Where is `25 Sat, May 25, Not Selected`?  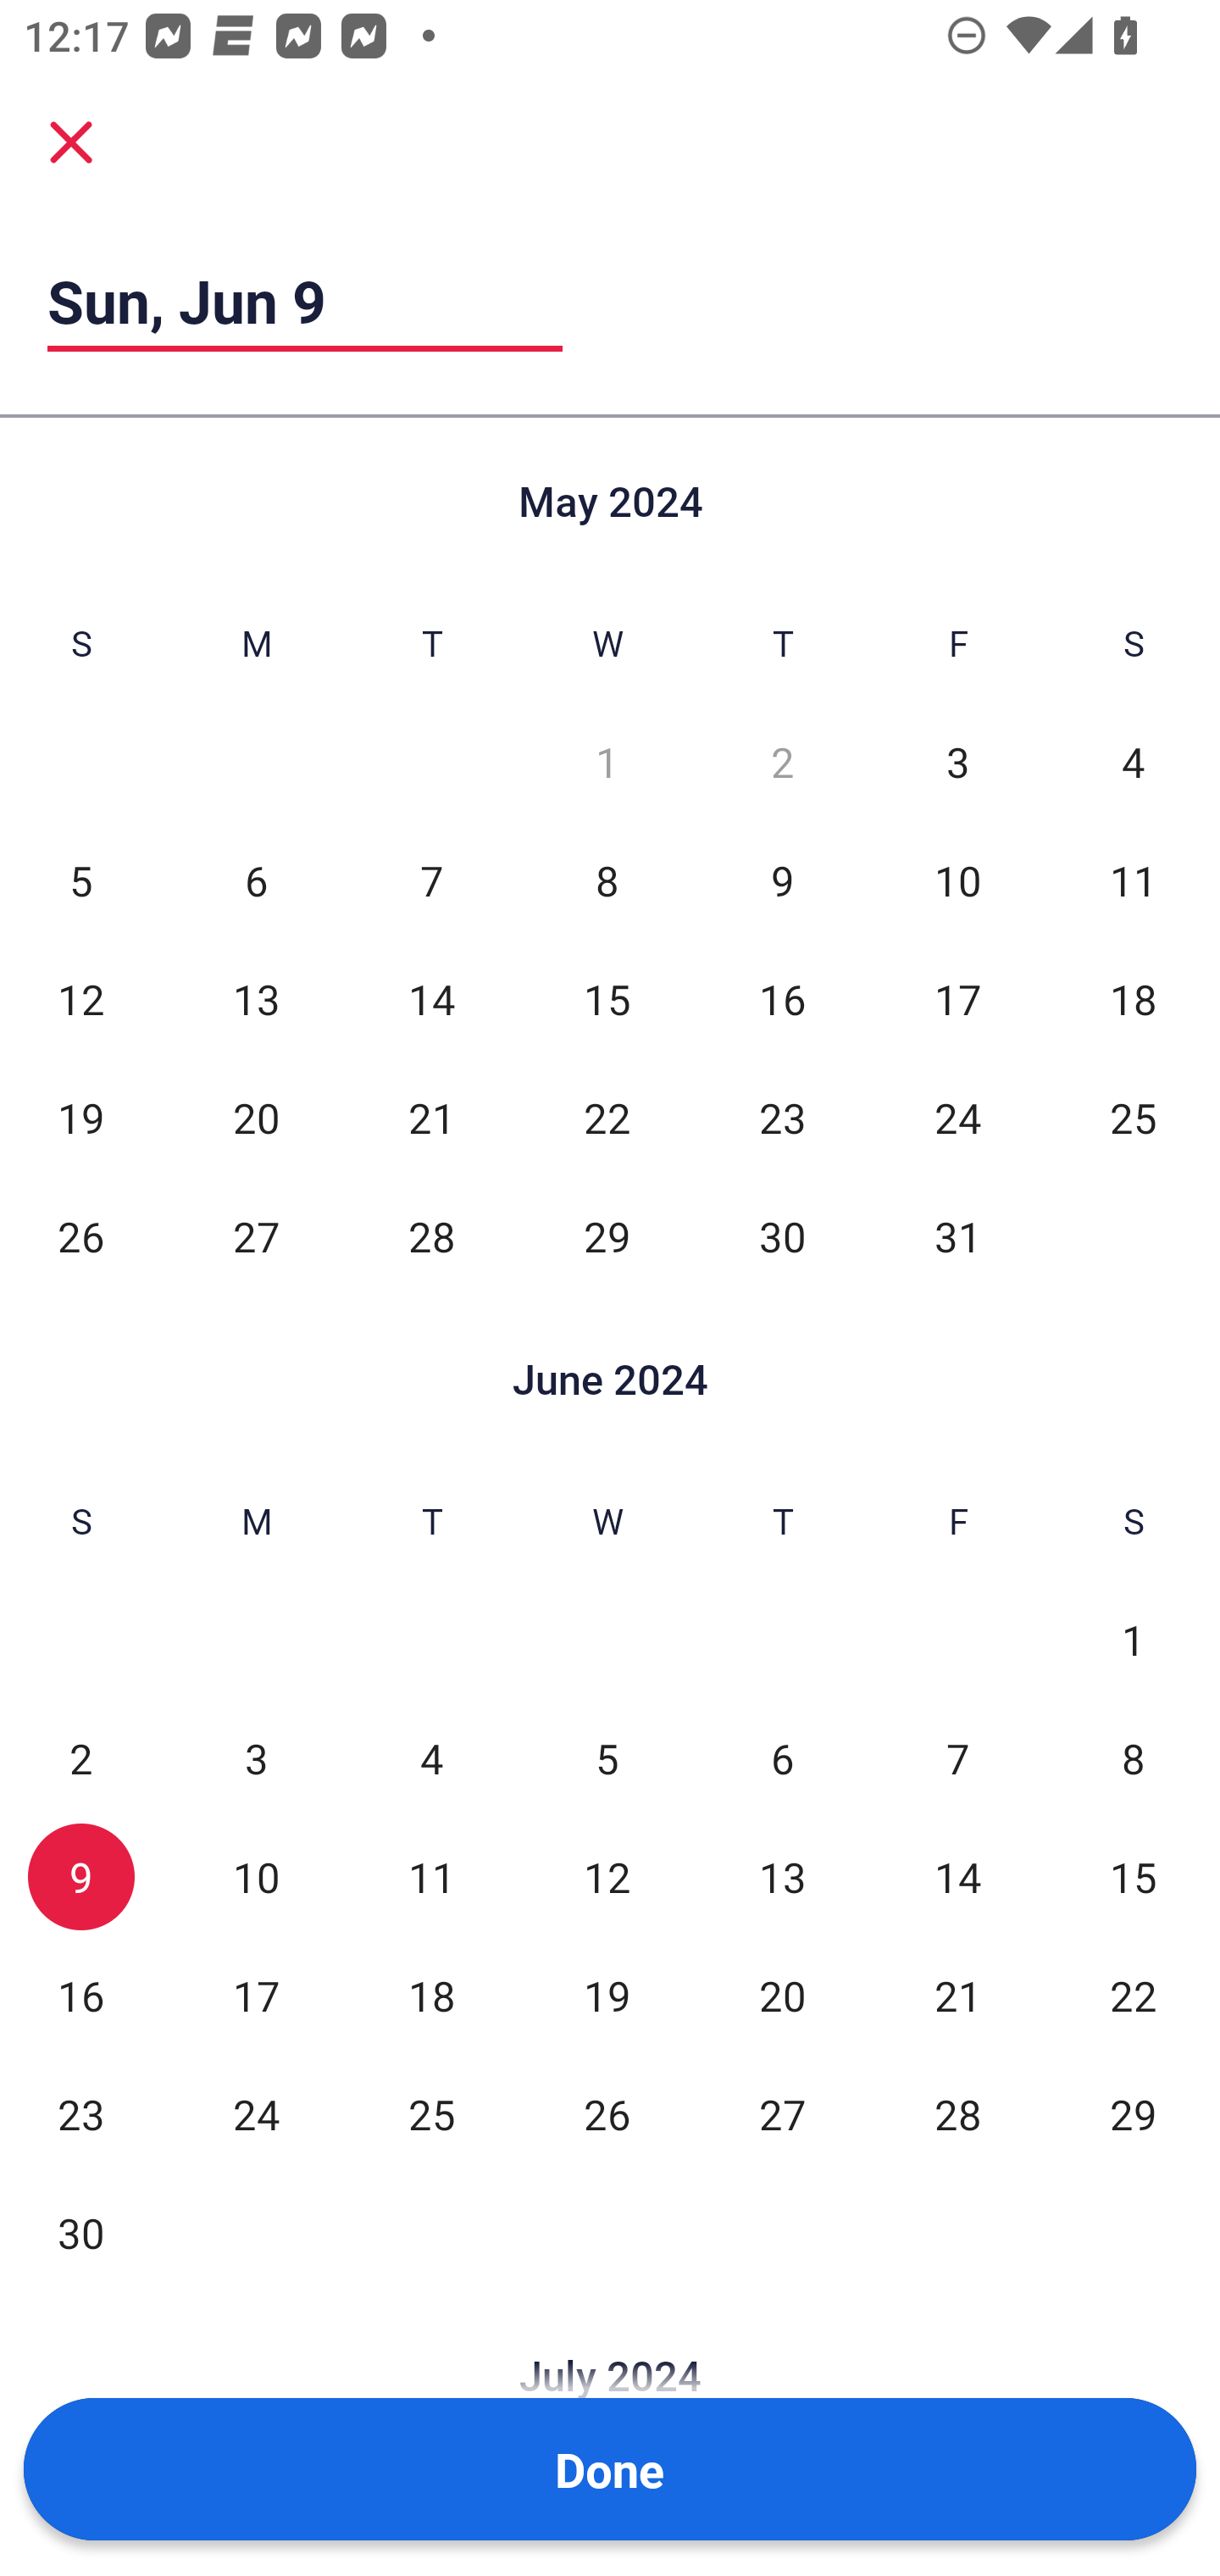 25 Sat, May 25, Not Selected is located at coordinates (1134, 1118).